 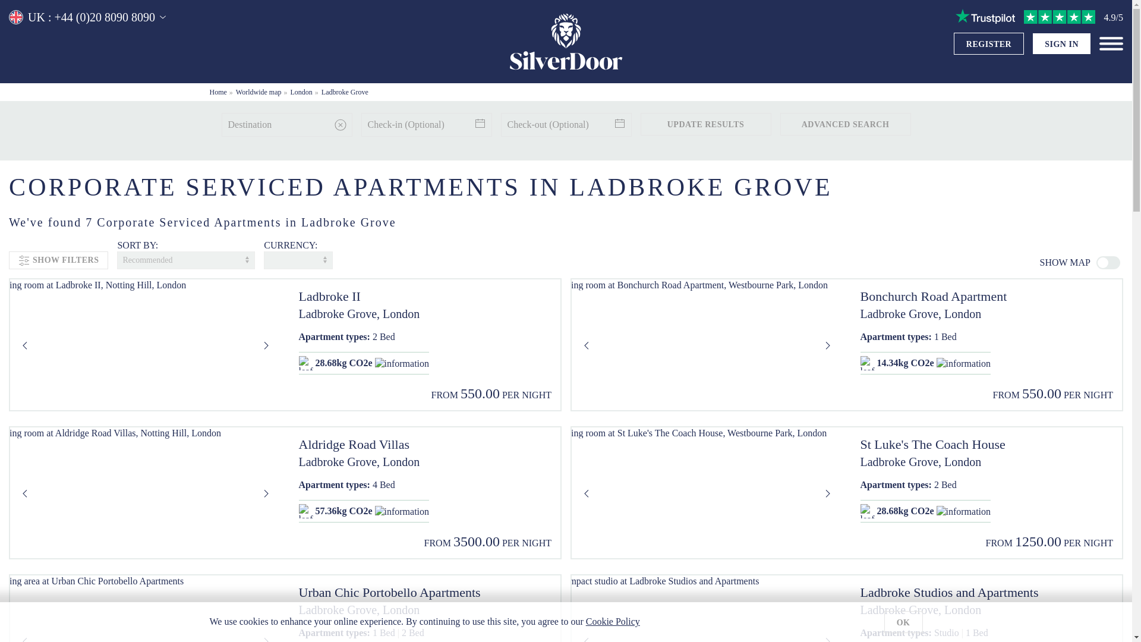 I want to click on Bonchurch Road Apartment, so click(x=986, y=297).